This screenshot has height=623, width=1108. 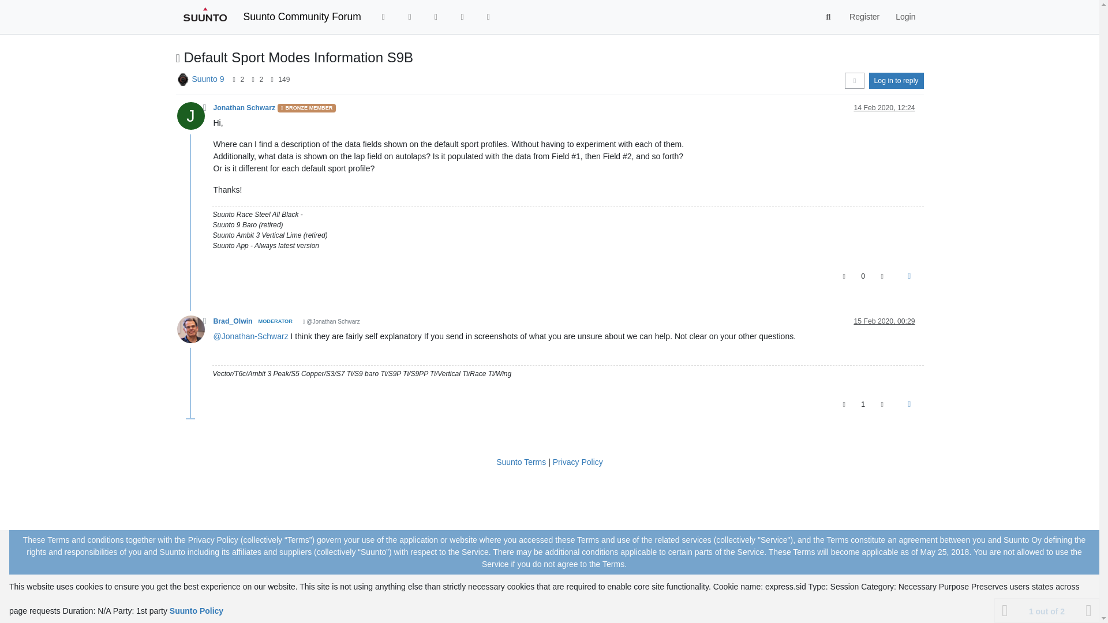 I want to click on Groups, so click(x=488, y=16).